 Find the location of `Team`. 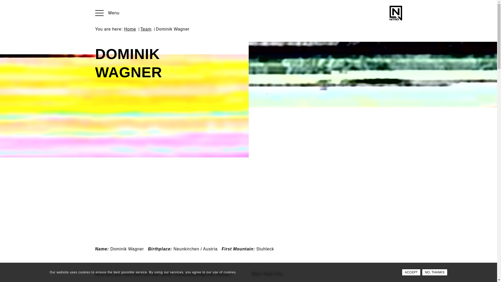

Team is located at coordinates (146, 29).